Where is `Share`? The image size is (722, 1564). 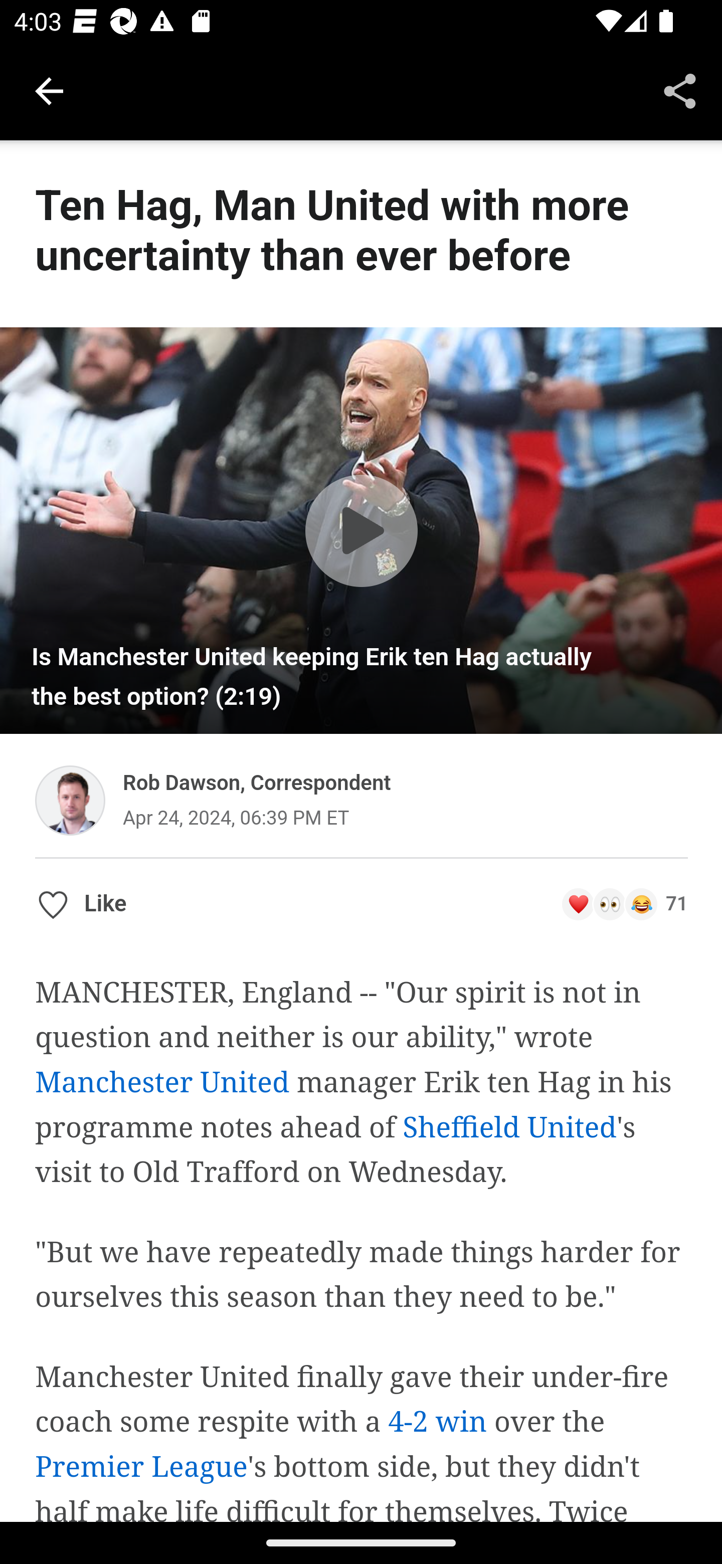 Share is located at coordinates (680, 90).